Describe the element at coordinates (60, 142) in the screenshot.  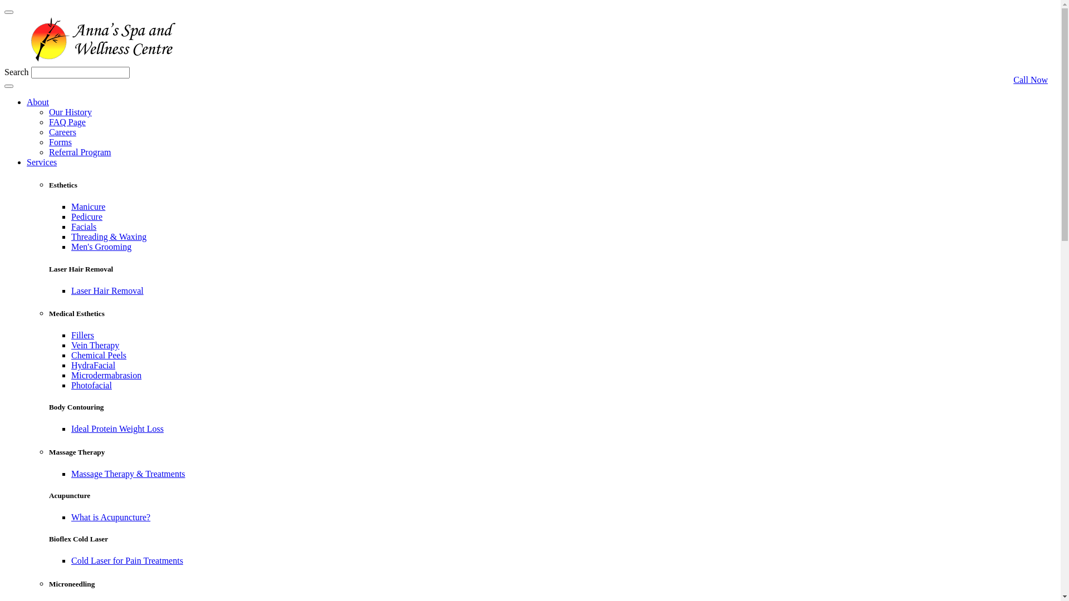
I see `Forms` at that location.